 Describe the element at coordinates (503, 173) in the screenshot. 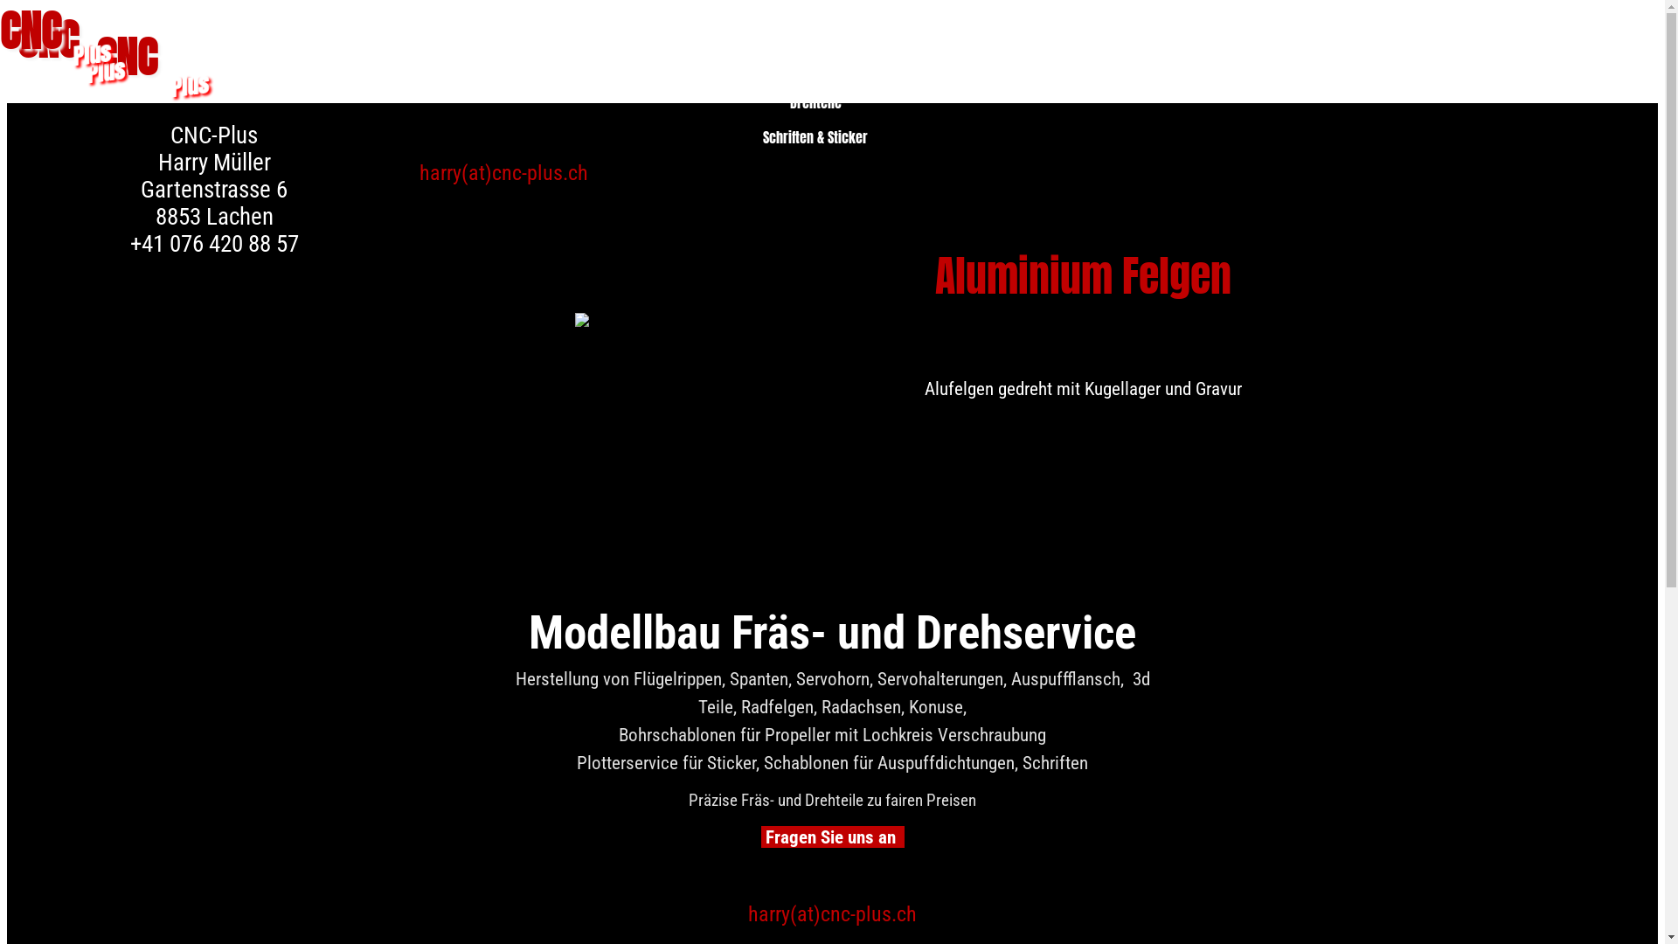

I see `harry(at)cnc-plus.ch` at that location.